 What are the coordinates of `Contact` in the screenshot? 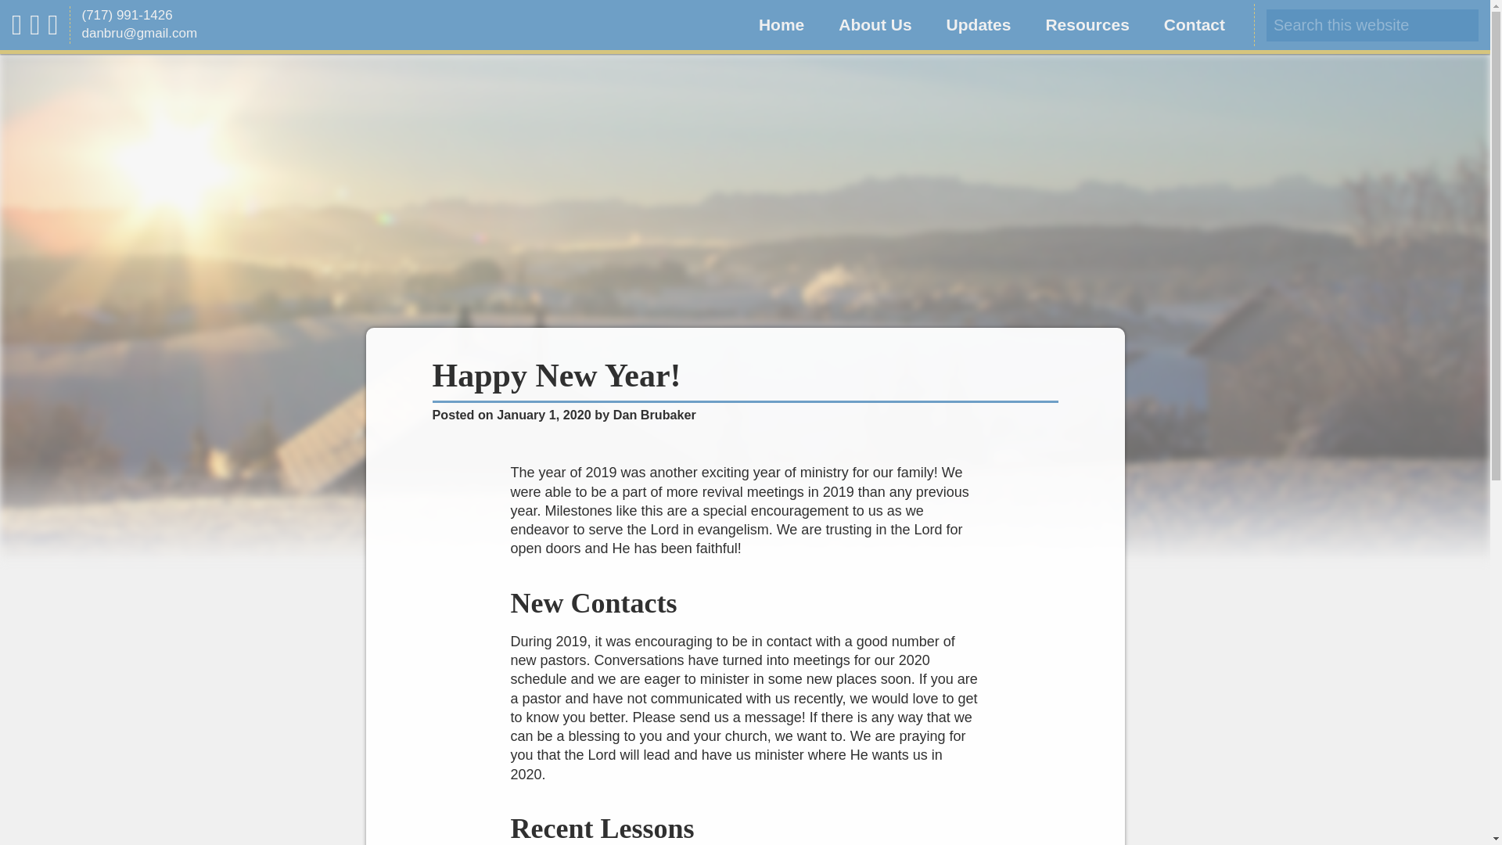 It's located at (1194, 25).